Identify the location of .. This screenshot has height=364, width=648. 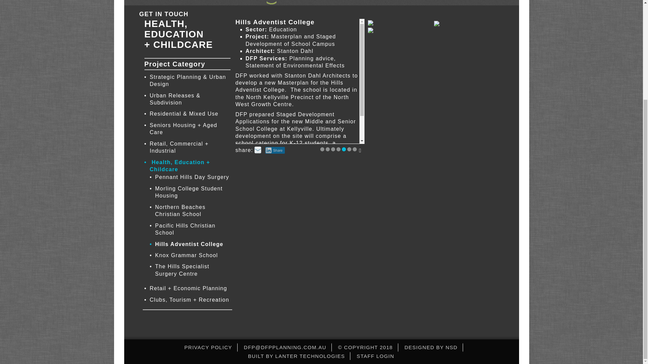
(322, 149).